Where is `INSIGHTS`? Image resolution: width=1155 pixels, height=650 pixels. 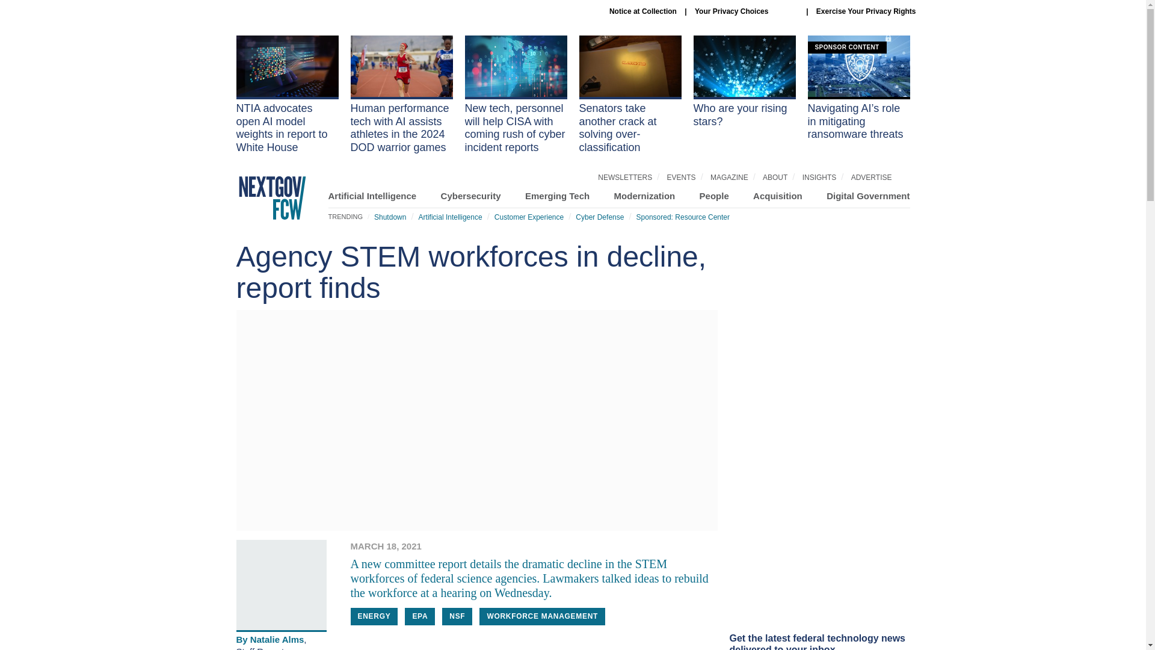
INSIGHTS is located at coordinates (819, 178).